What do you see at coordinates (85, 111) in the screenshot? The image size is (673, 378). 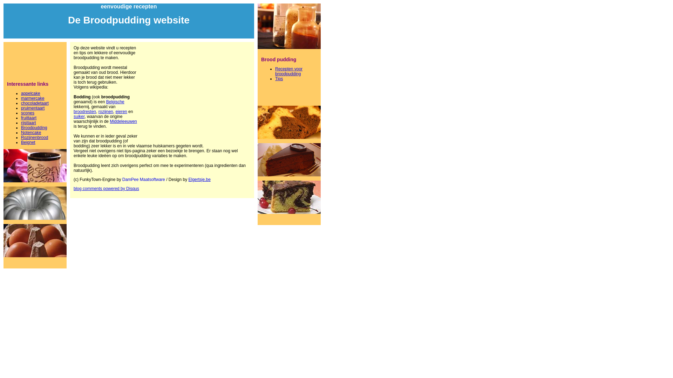 I see `broodresten` at bounding box center [85, 111].